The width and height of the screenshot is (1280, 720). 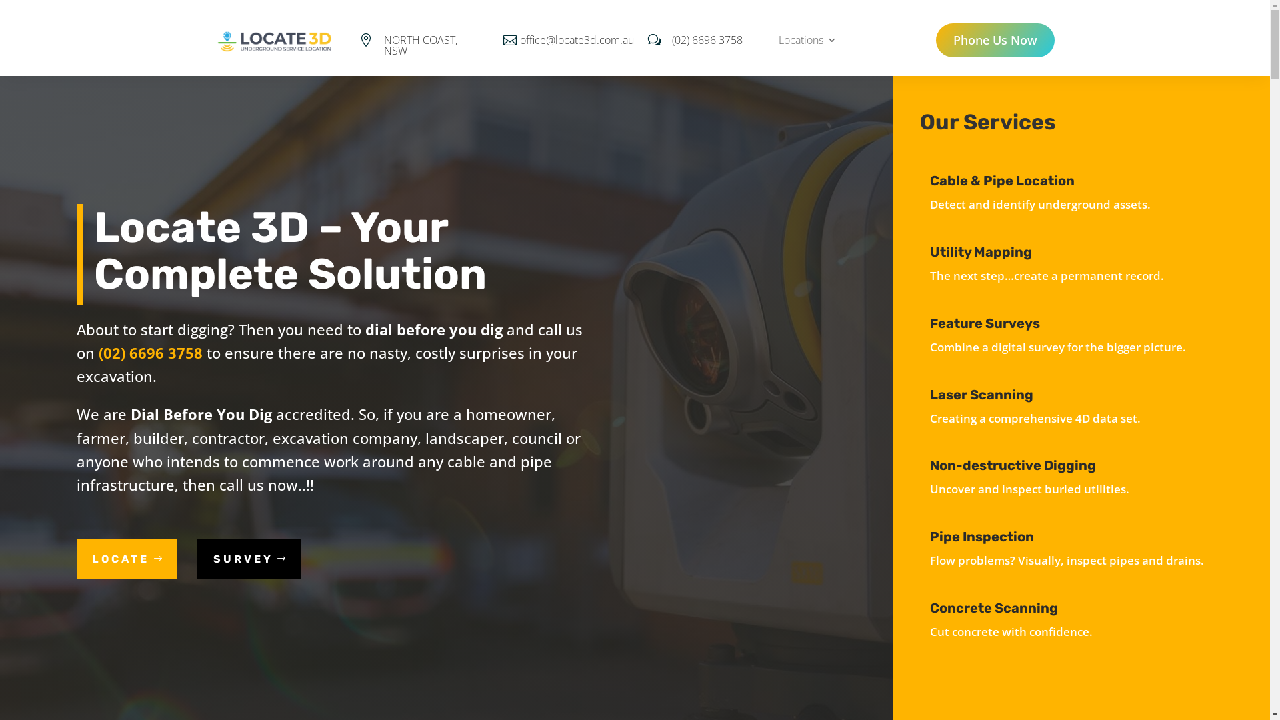 What do you see at coordinates (707, 40) in the screenshot?
I see `(02) 6696 3758` at bounding box center [707, 40].